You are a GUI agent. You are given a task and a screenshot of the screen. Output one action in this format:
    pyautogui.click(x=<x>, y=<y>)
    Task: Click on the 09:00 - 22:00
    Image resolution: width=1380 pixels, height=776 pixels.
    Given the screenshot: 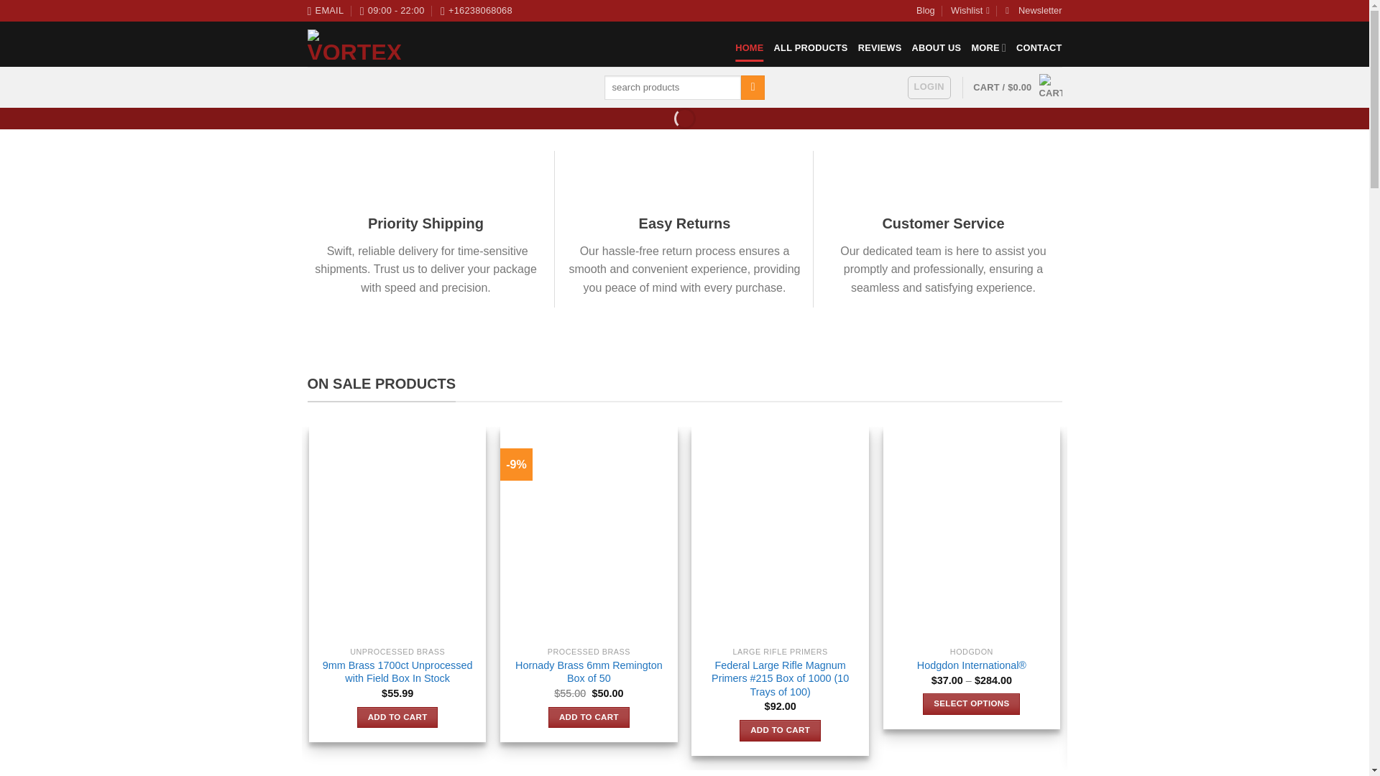 What is the action you would take?
    pyautogui.click(x=392, y=11)
    